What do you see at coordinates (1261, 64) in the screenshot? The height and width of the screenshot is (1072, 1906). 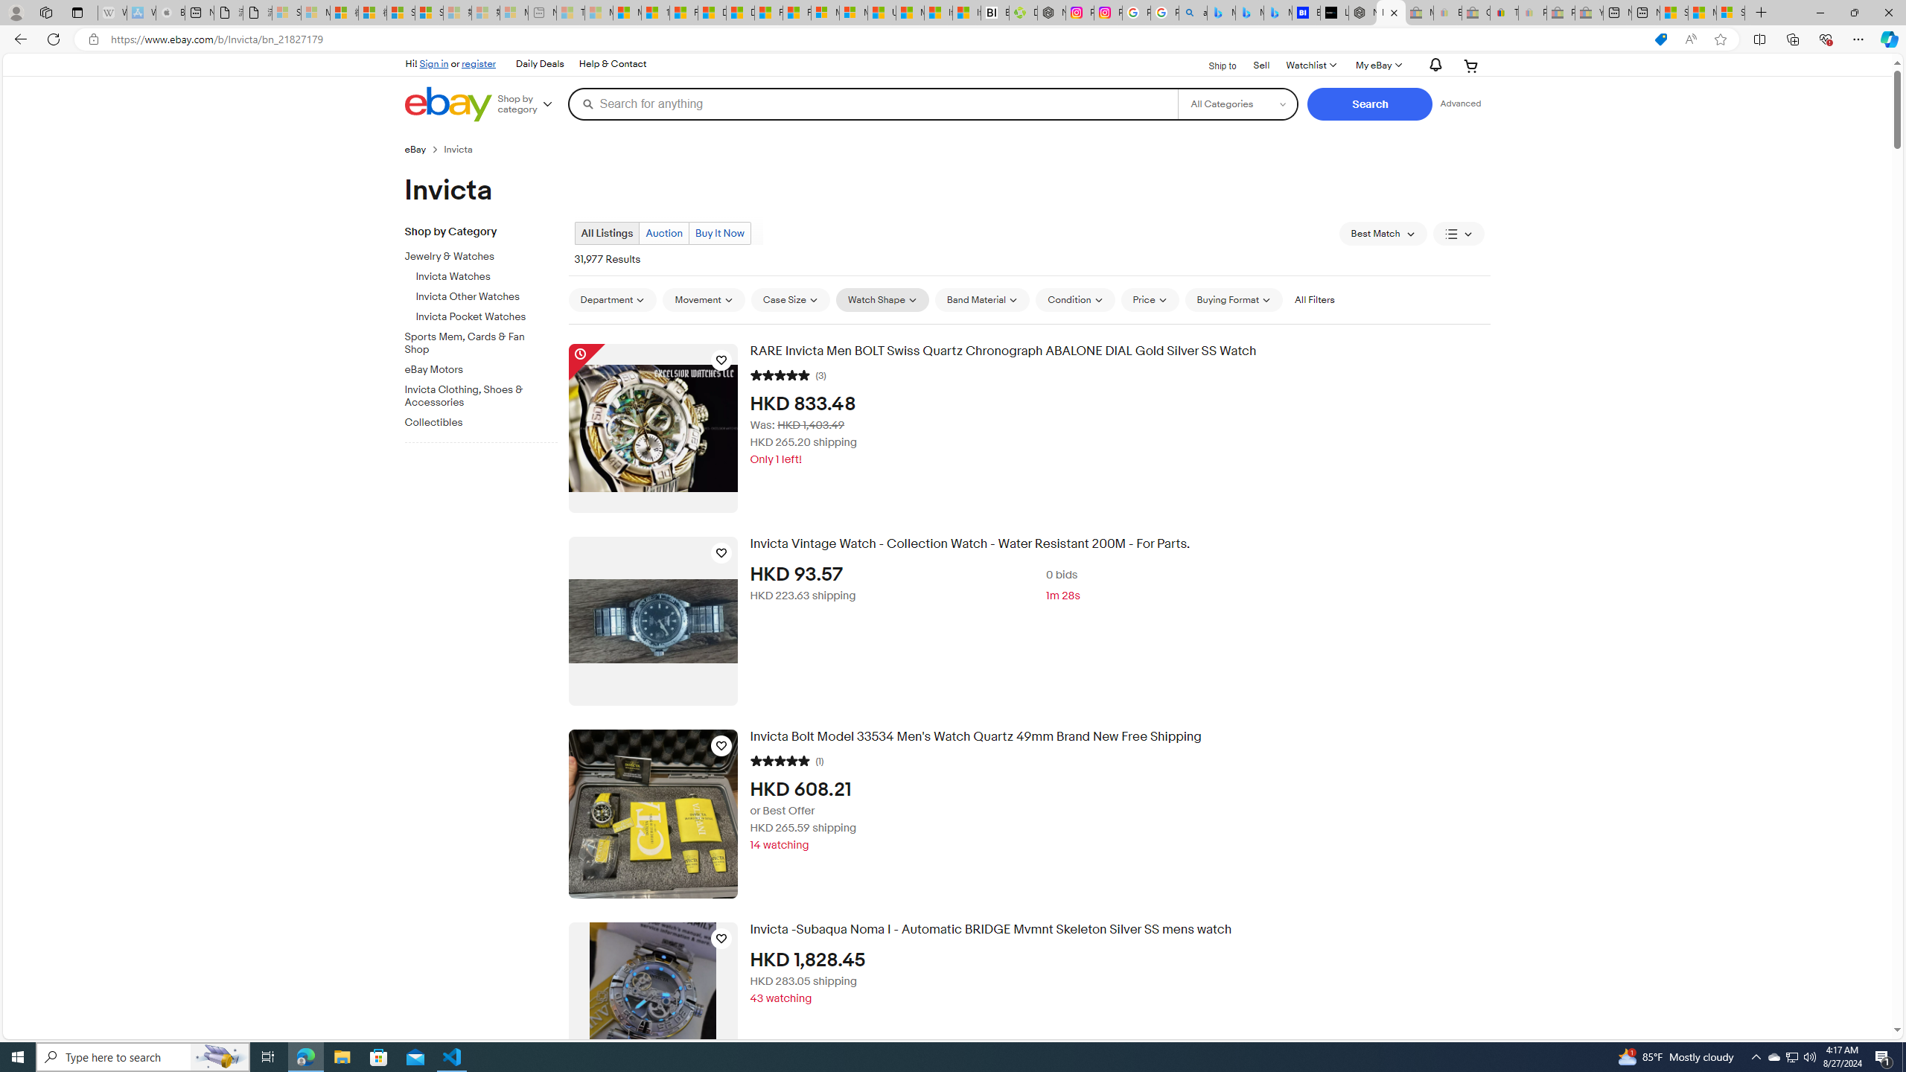 I see `Sell` at bounding box center [1261, 64].